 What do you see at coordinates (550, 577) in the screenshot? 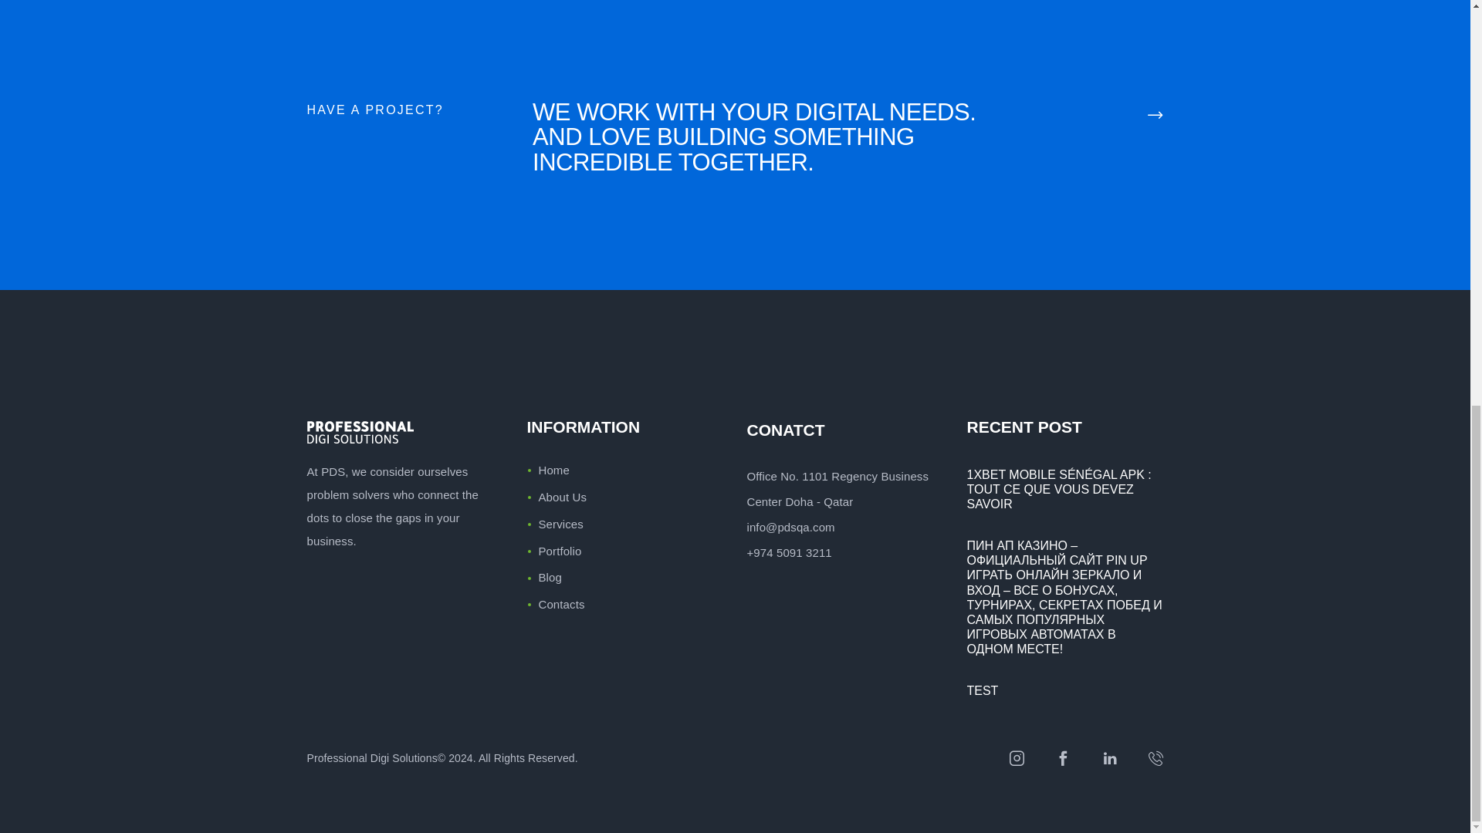
I see `Blog` at bounding box center [550, 577].